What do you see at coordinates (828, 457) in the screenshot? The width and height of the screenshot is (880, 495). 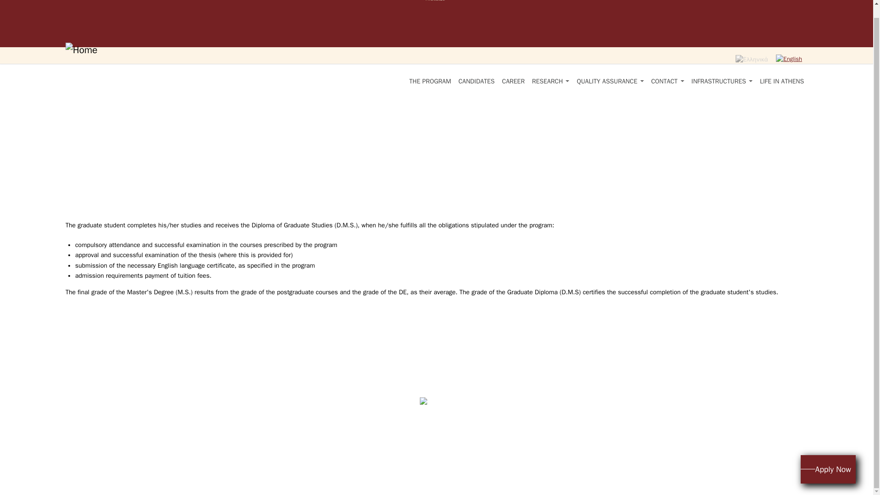 I see `      Apply Now` at bounding box center [828, 457].